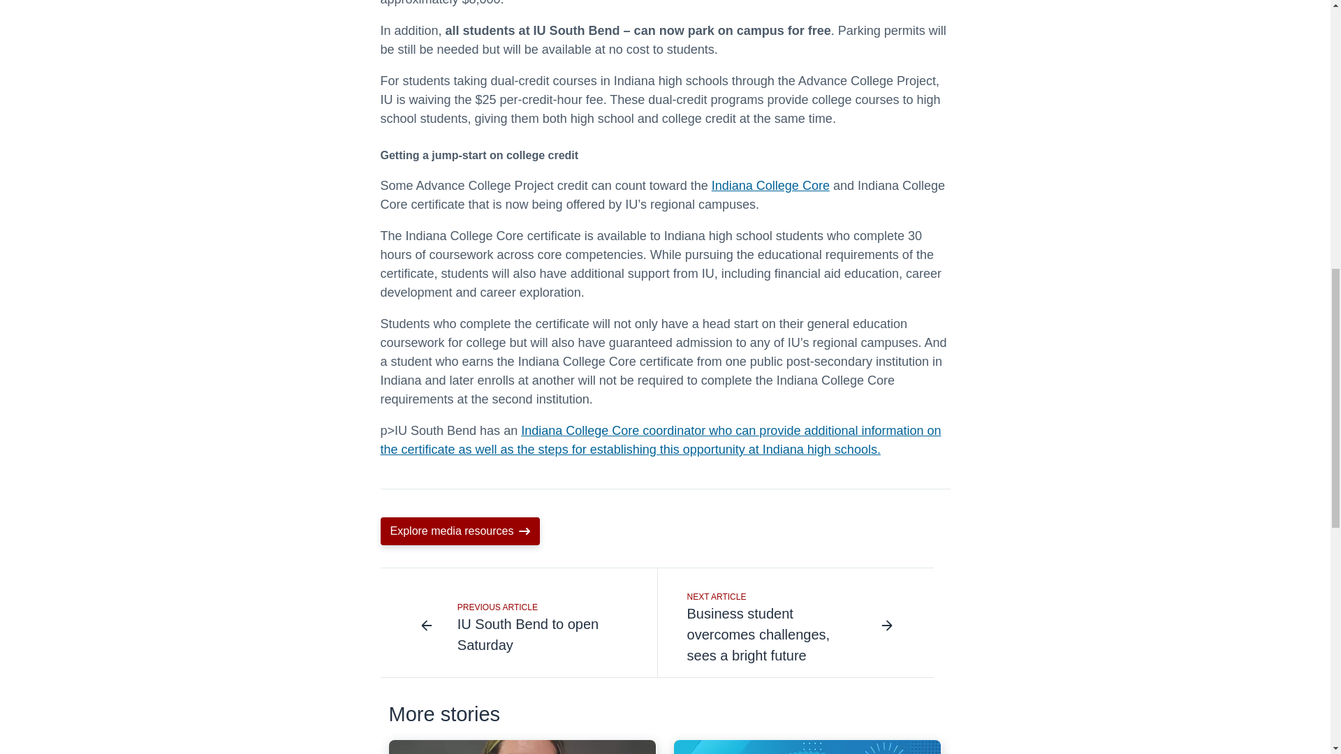  I want to click on Explore media resources, so click(771, 186).